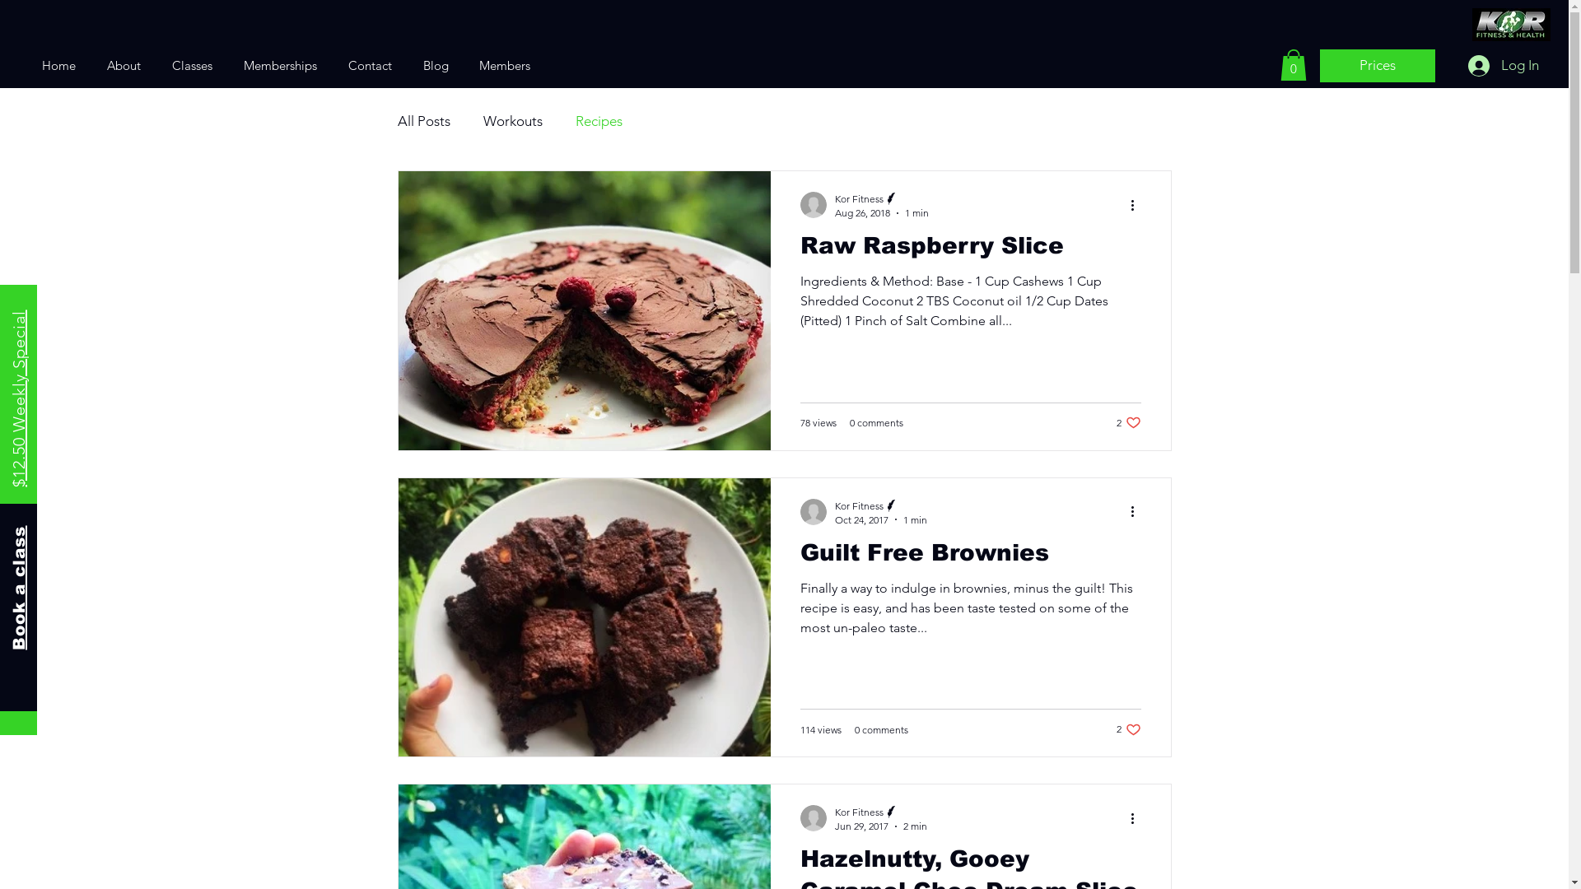  I want to click on Kor Fitness, so click(881, 199).